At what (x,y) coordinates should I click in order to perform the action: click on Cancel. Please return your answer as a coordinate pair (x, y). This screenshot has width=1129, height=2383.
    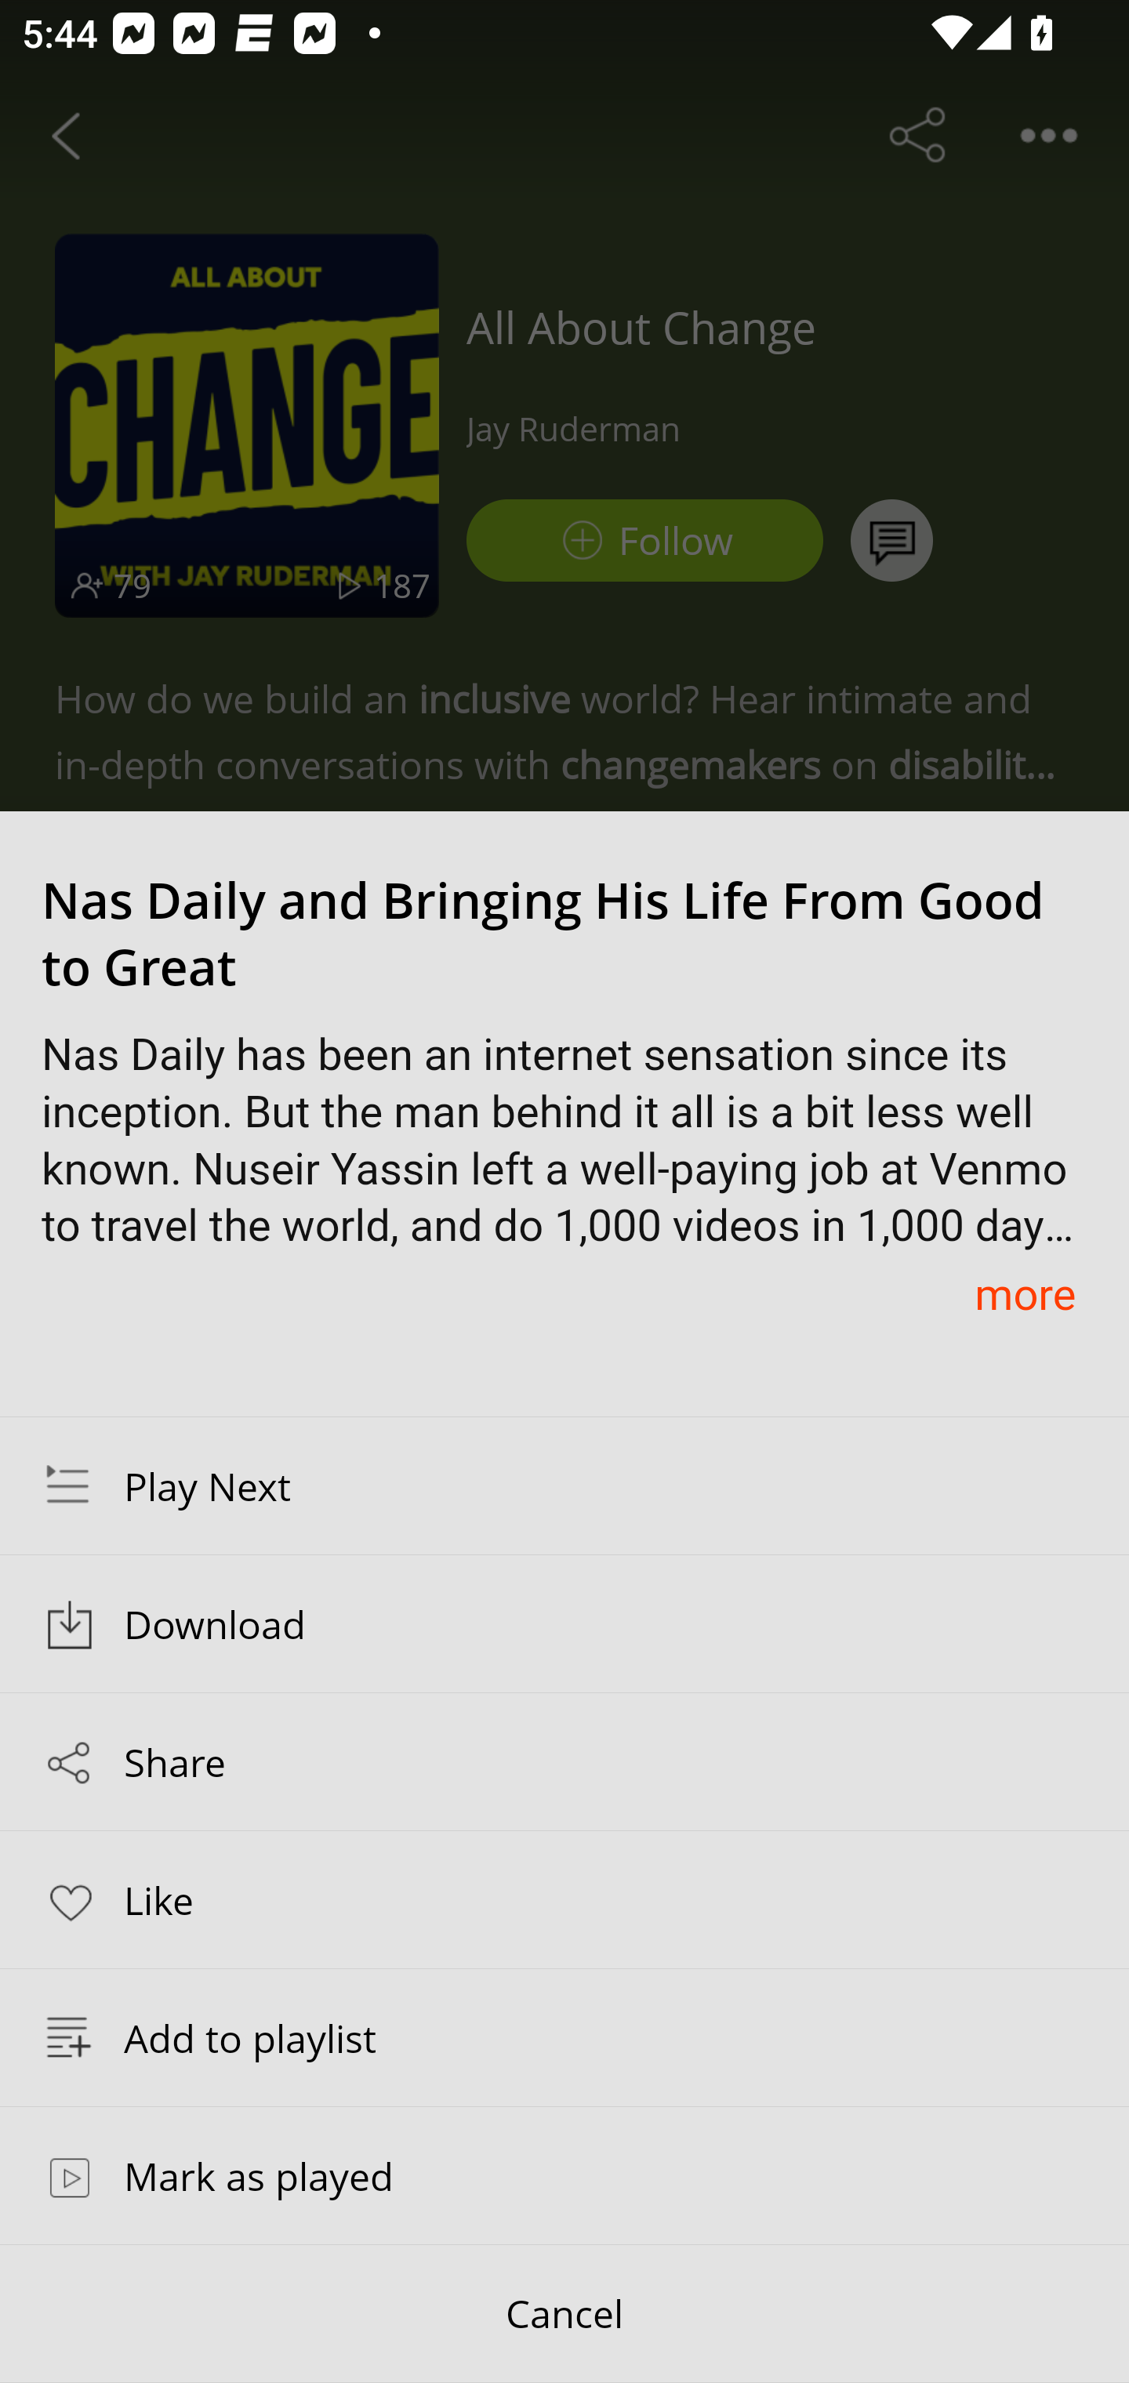
    Looking at the image, I should click on (564, 2314).